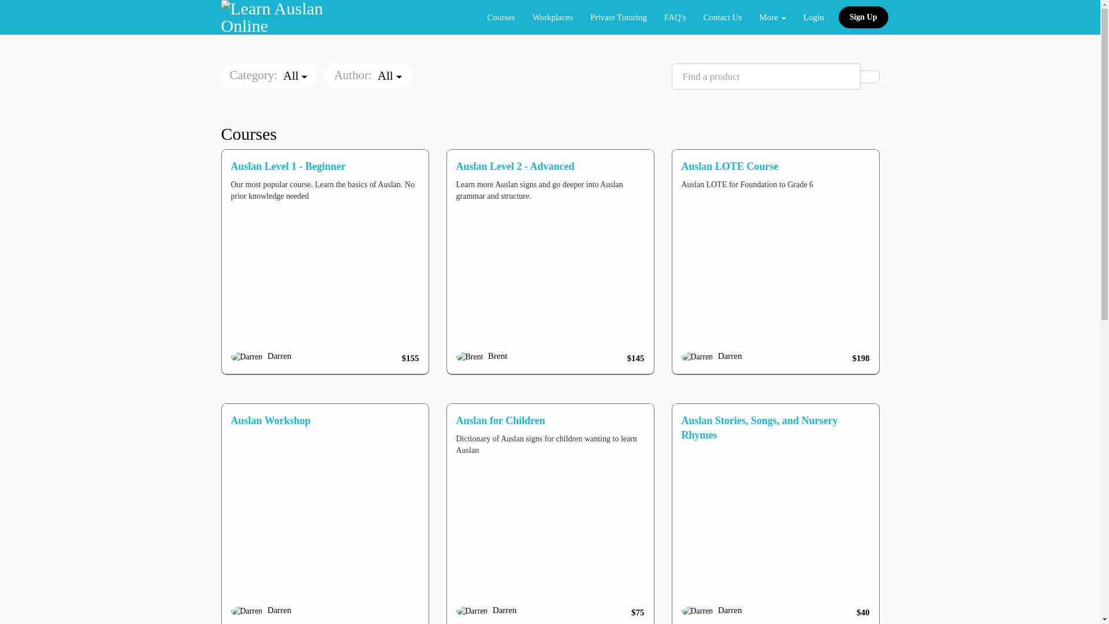 This screenshot has height=624, width=1109. I want to click on Contact Us, so click(722, 17).